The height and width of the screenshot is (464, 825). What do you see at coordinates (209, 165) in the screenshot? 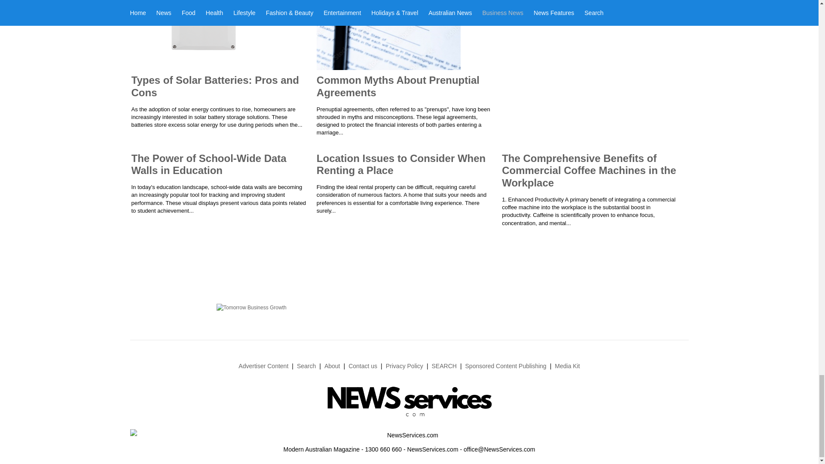
I see `The Power of School-Wide Data Walls in Education` at bounding box center [209, 165].